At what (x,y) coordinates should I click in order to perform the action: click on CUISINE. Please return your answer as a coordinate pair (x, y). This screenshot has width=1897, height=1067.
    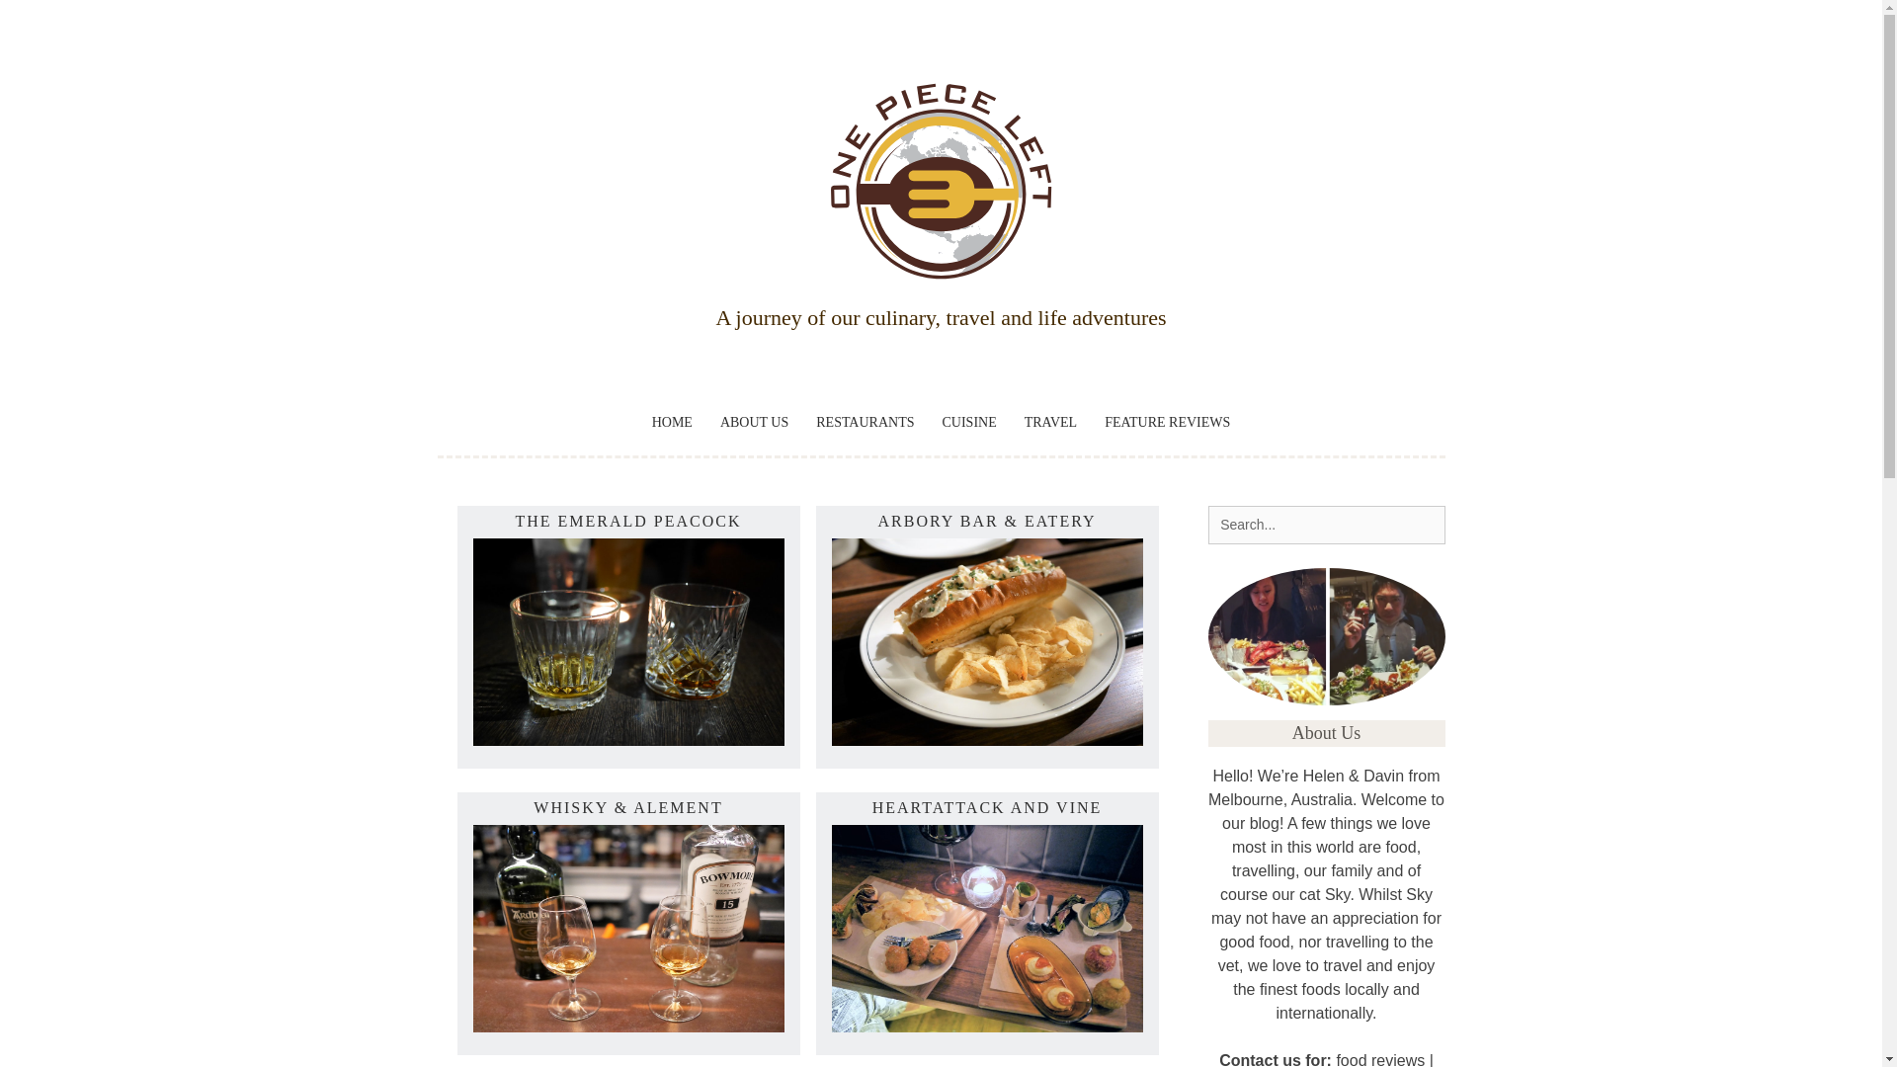
    Looking at the image, I should click on (970, 422).